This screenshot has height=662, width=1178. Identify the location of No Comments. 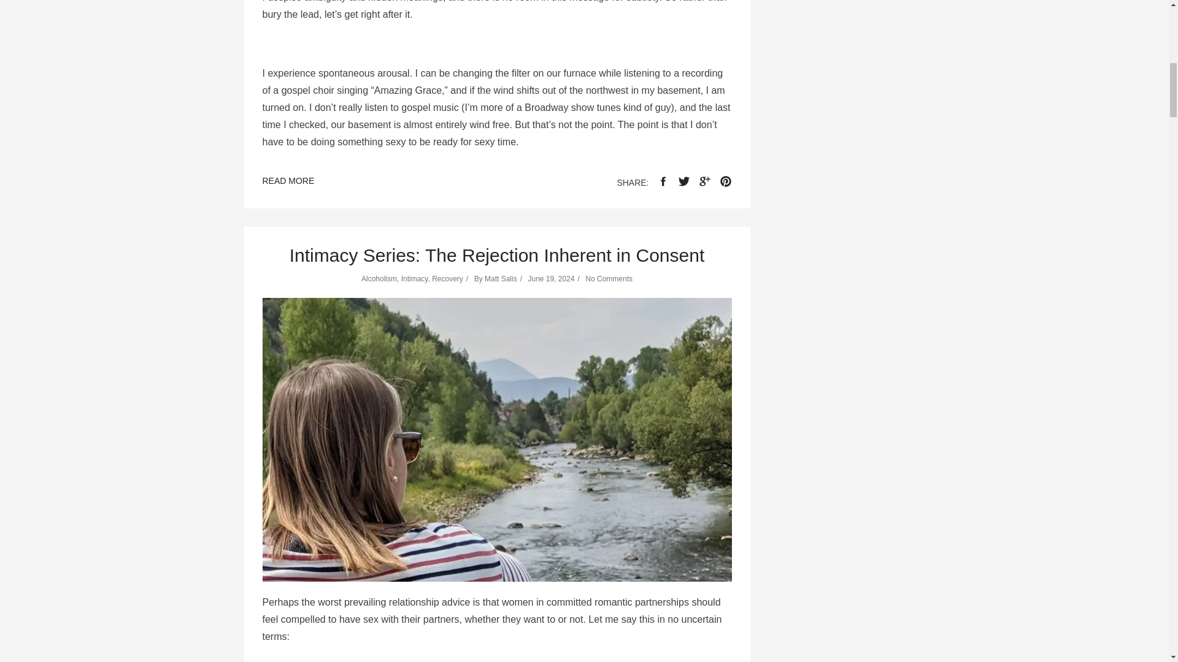
(609, 279).